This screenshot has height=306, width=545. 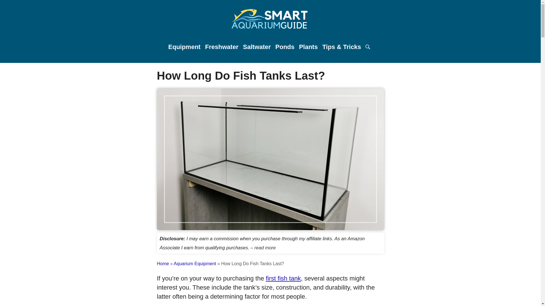 What do you see at coordinates (185, 47) in the screenshot?
I see `Equipment` at bounding box center [185, 47].